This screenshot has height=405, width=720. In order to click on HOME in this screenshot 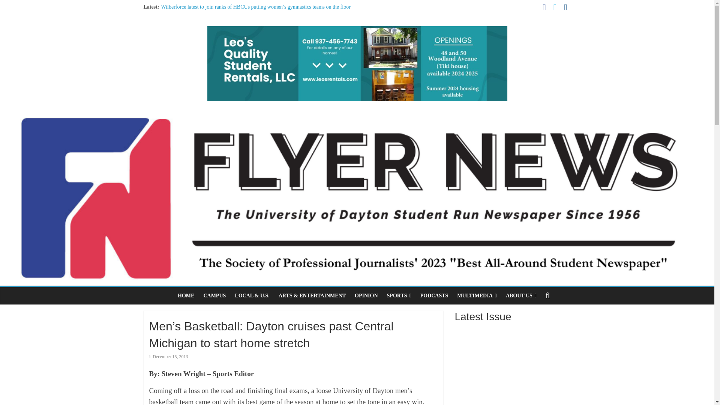, I will do `click(186, 295)`.